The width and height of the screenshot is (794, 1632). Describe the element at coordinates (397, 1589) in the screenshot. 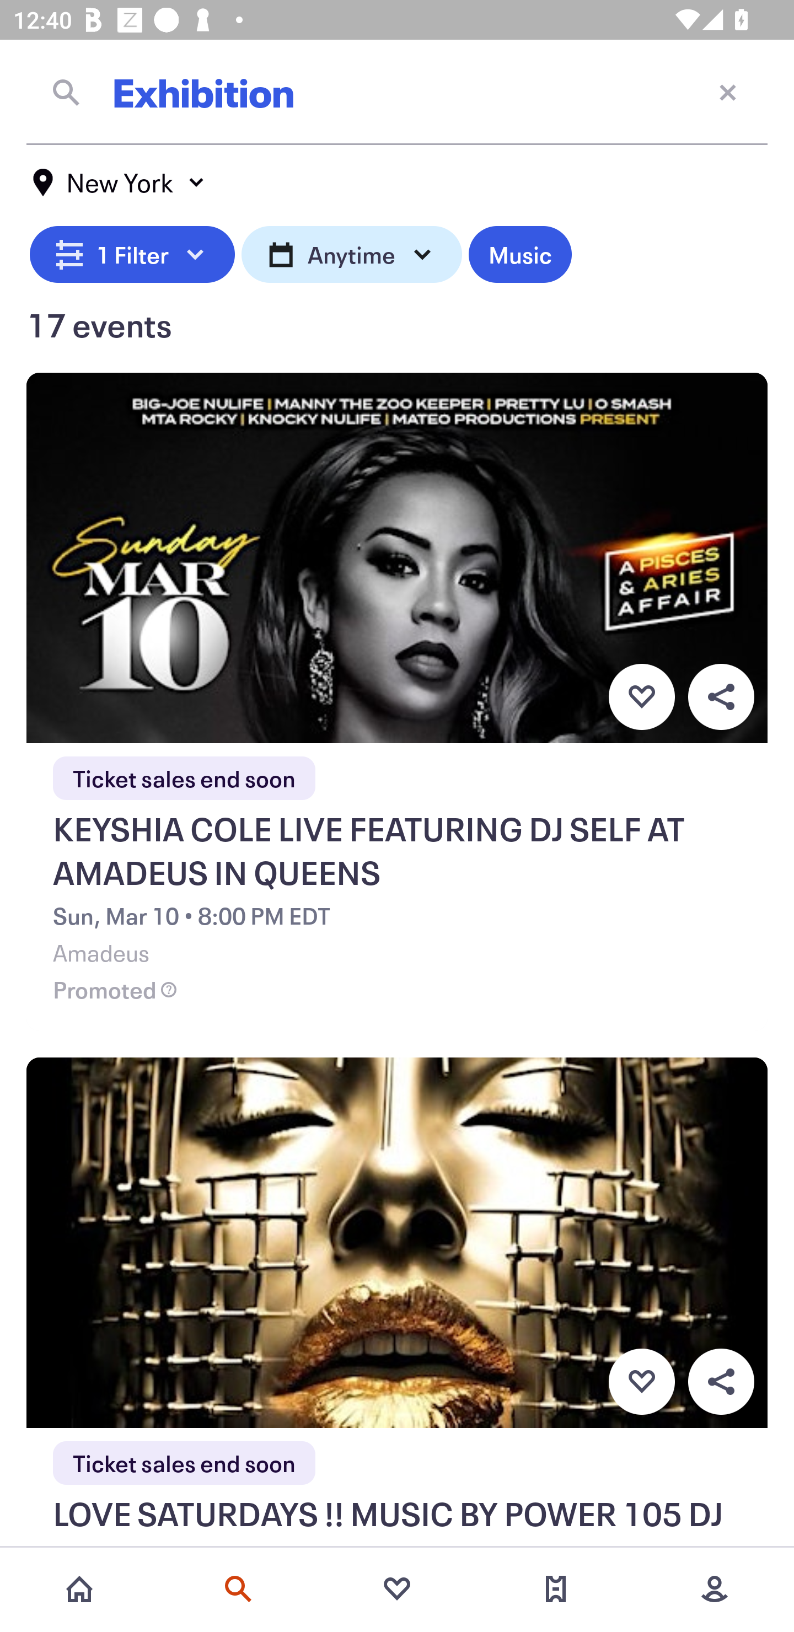

I see `Favorites` at that location.